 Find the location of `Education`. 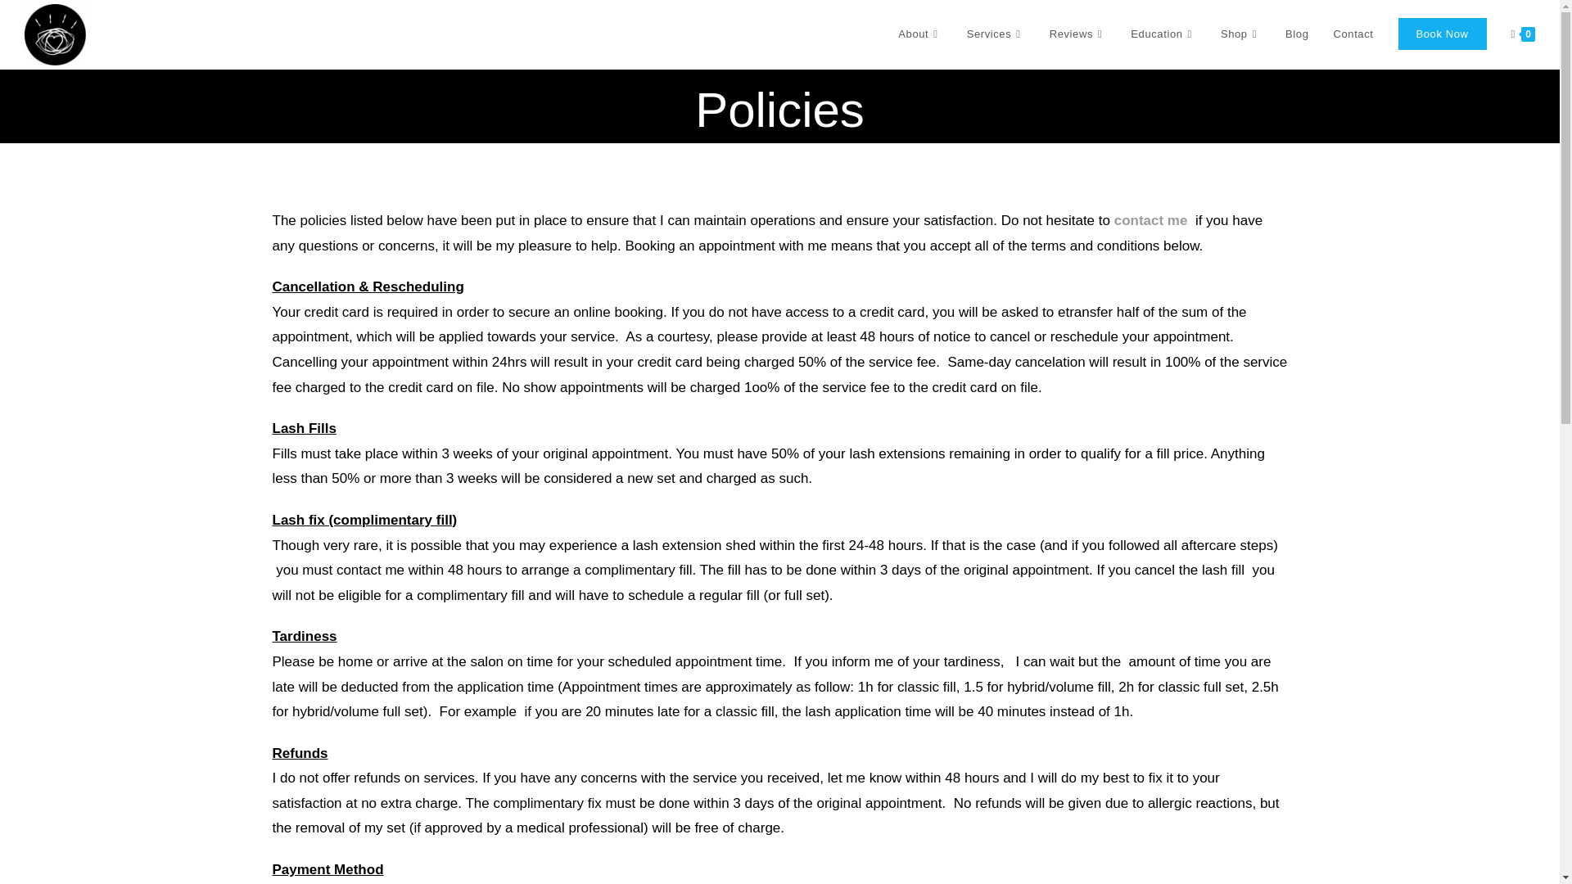

Education is located at coordinates (1163, 34).